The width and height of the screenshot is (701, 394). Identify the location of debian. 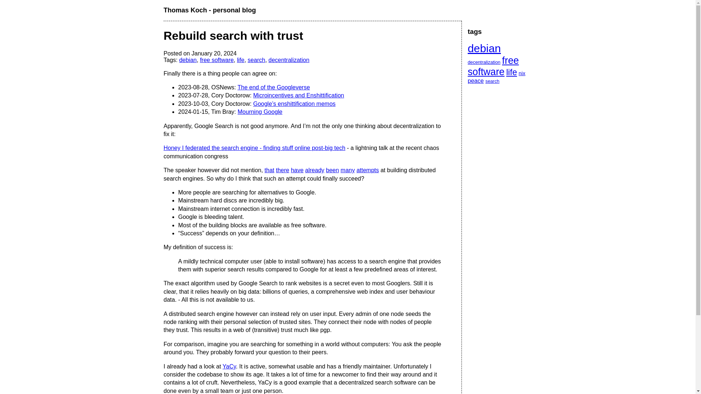
(188, 60).